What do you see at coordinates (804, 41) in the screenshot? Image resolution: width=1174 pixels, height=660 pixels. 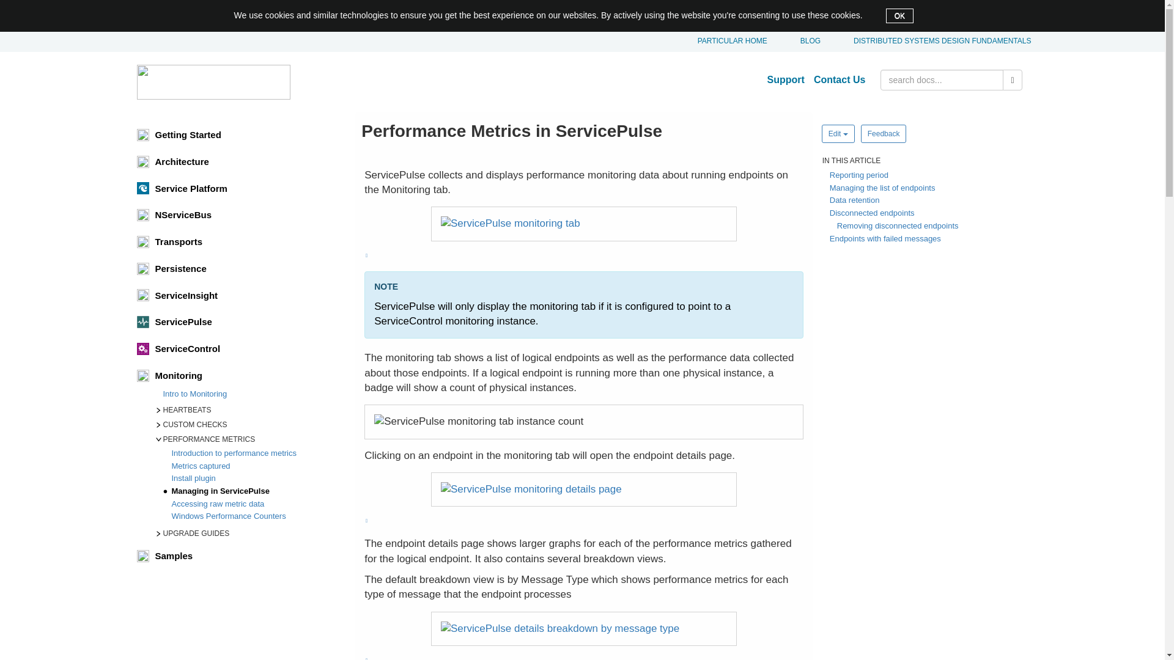 I see `BLOG` at bounding box center [804, 41].